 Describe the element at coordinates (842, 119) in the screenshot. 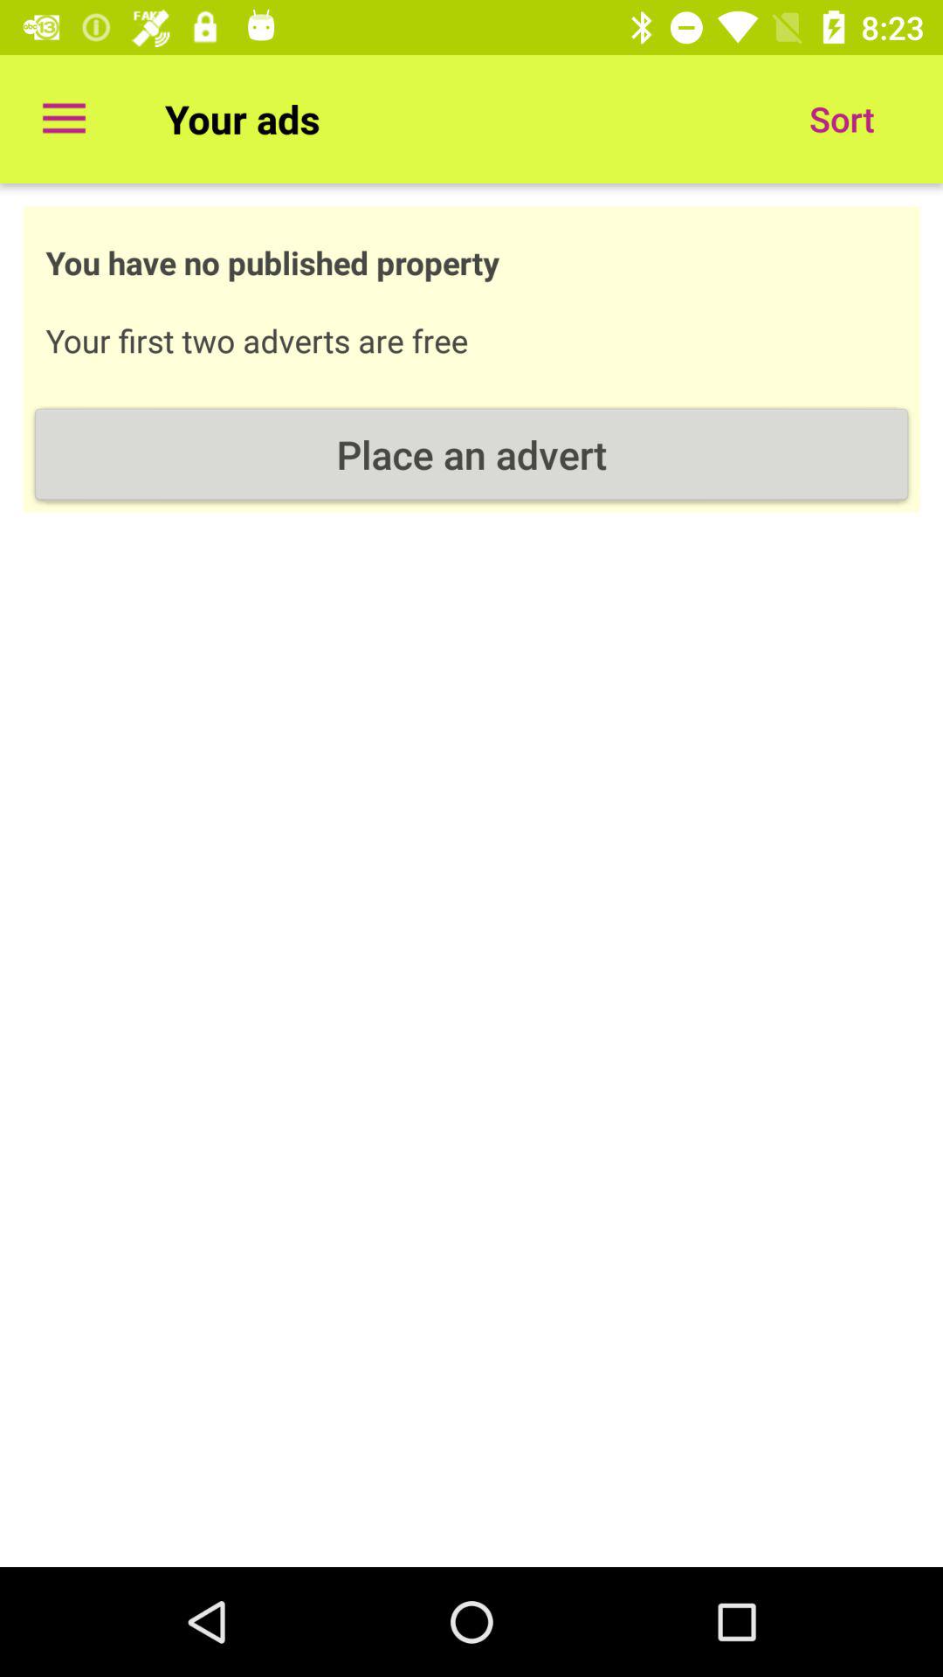

I see `choose the item next to your ads item` at that location.